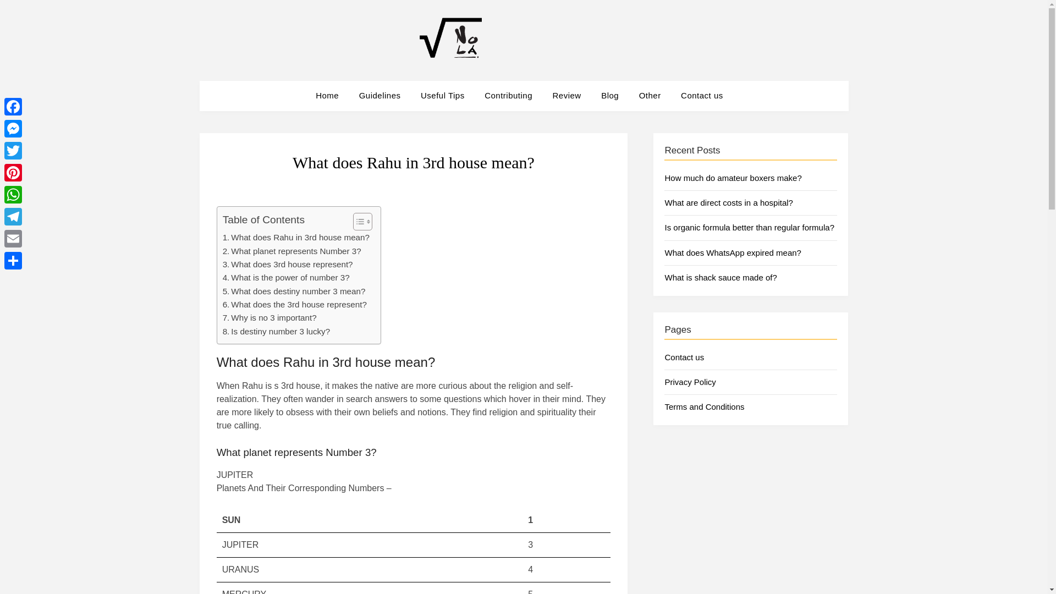  I want to click on What does Rahu in 3rd house mean?, so click(296, 238).